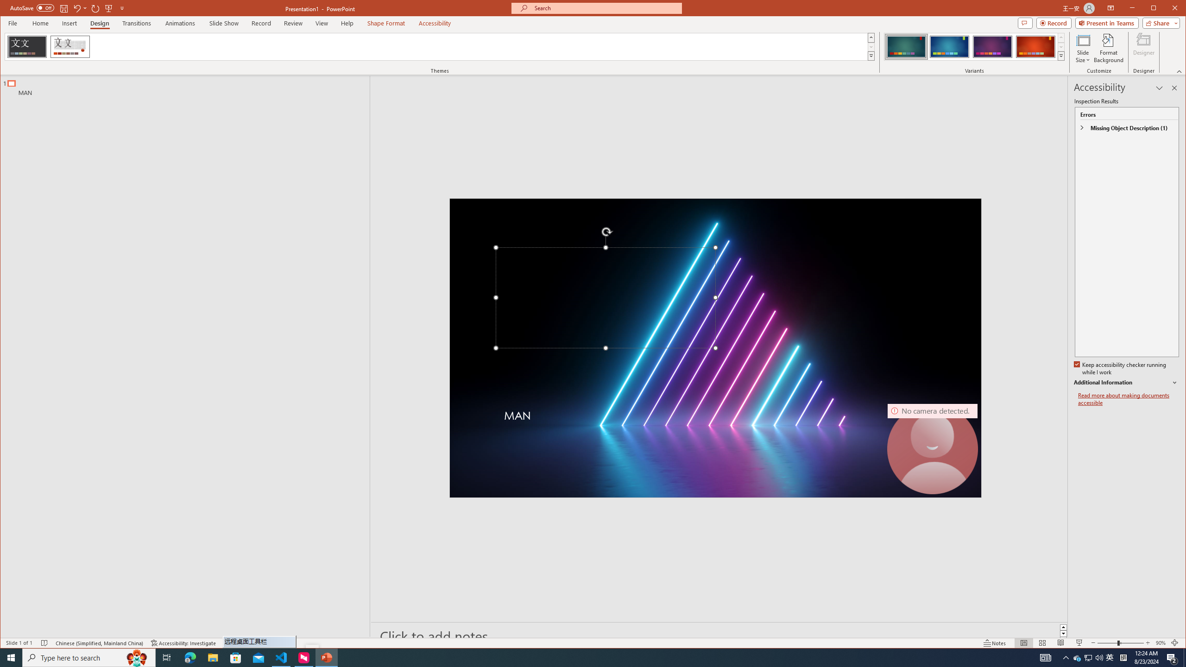 The image size is (1186, 667). What do you see at coordinates (69, 47) in the screenshot?
I see `Wood Type` at bounding box center [69, 47].